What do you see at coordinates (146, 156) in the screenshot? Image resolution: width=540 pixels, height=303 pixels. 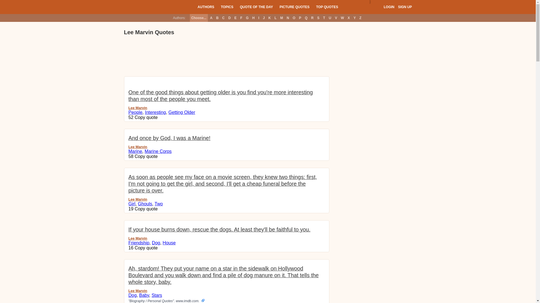 I see `Quote is copied` at bounding box center [146, 156].